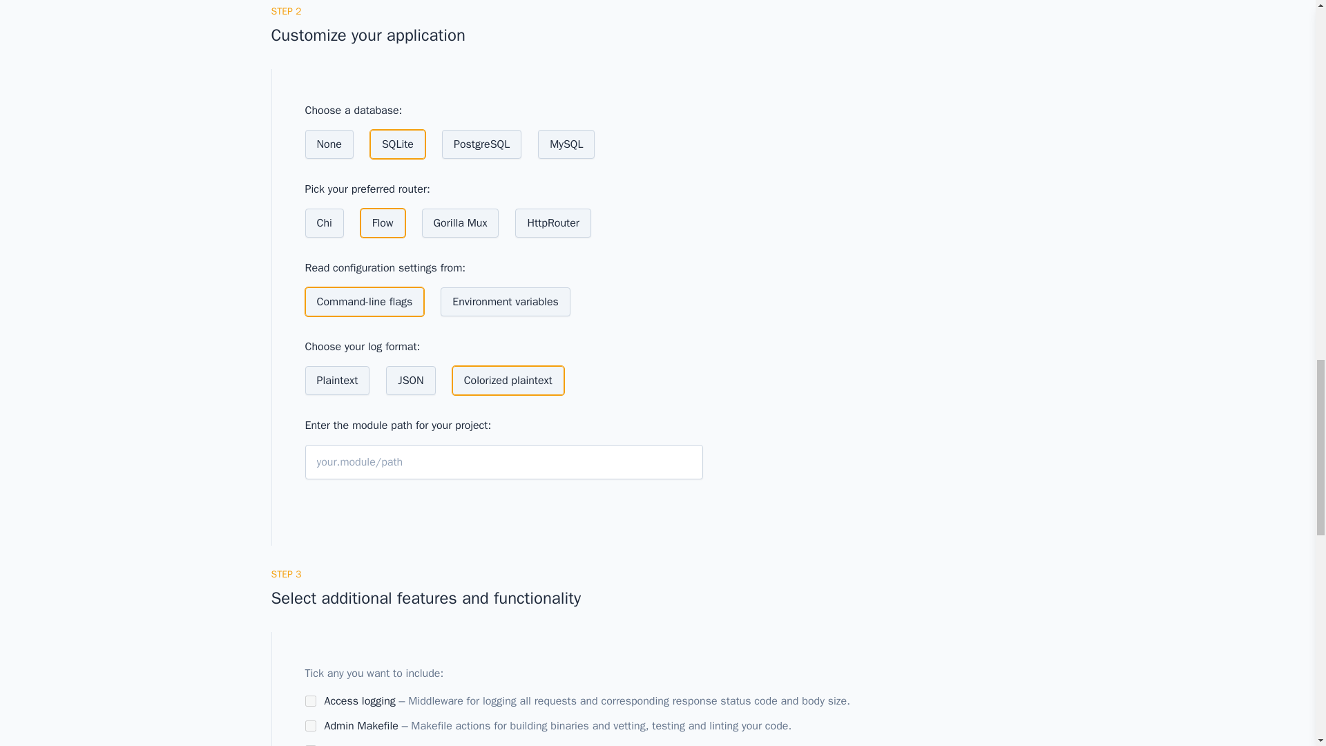  What do you see at coordinates (311, 726) in the screenshot?
I see `adminmakefile` at bounding box center [311, 726].